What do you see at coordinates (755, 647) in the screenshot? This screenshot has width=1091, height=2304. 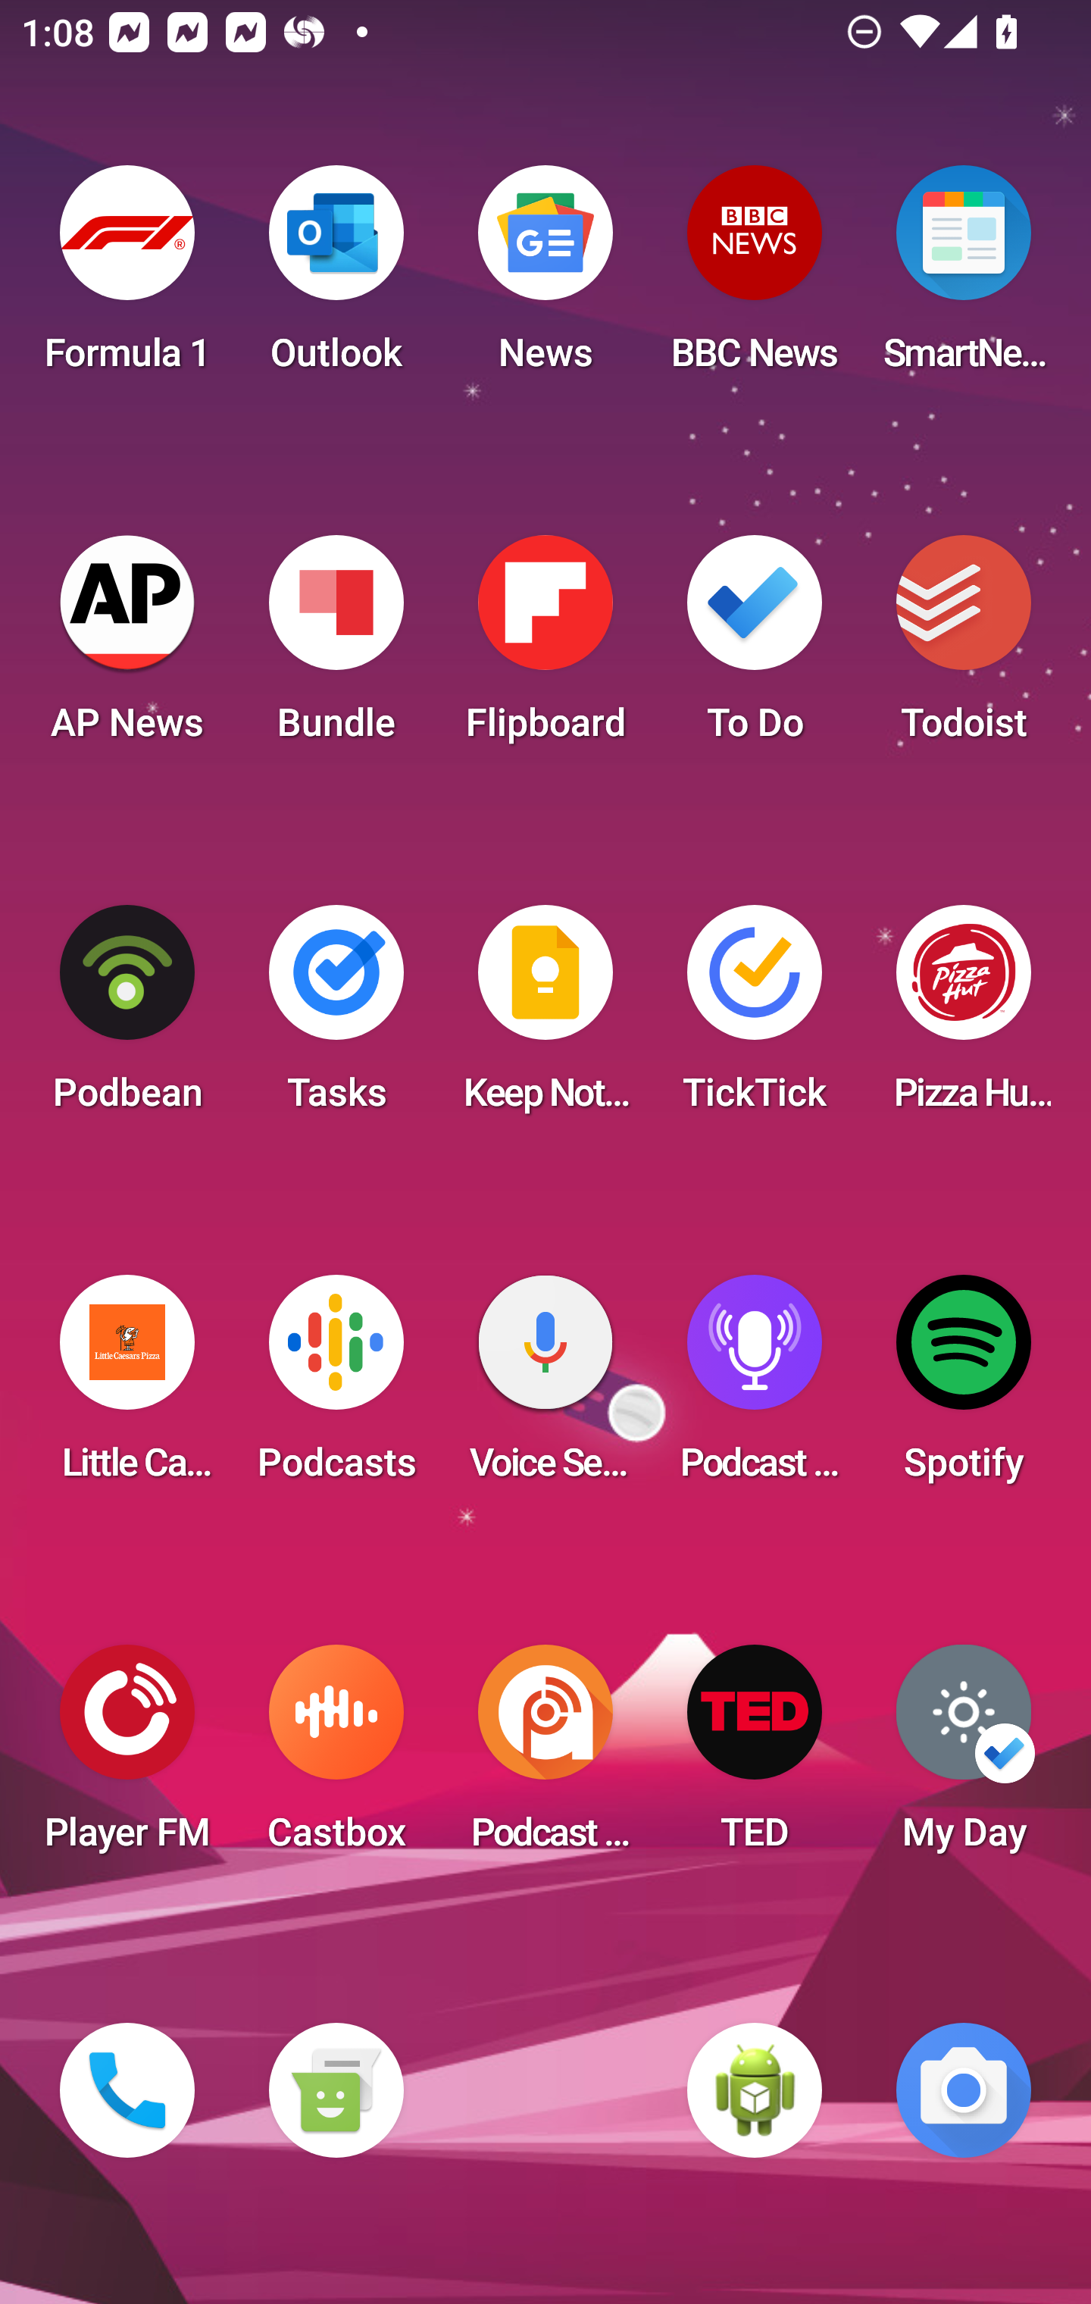 I see `To Do` at bounding box center [755, 647].